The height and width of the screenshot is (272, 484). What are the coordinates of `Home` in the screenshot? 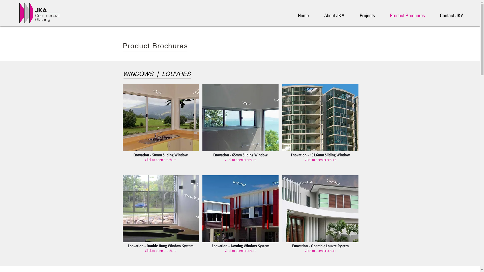 It's located at (308, 16).